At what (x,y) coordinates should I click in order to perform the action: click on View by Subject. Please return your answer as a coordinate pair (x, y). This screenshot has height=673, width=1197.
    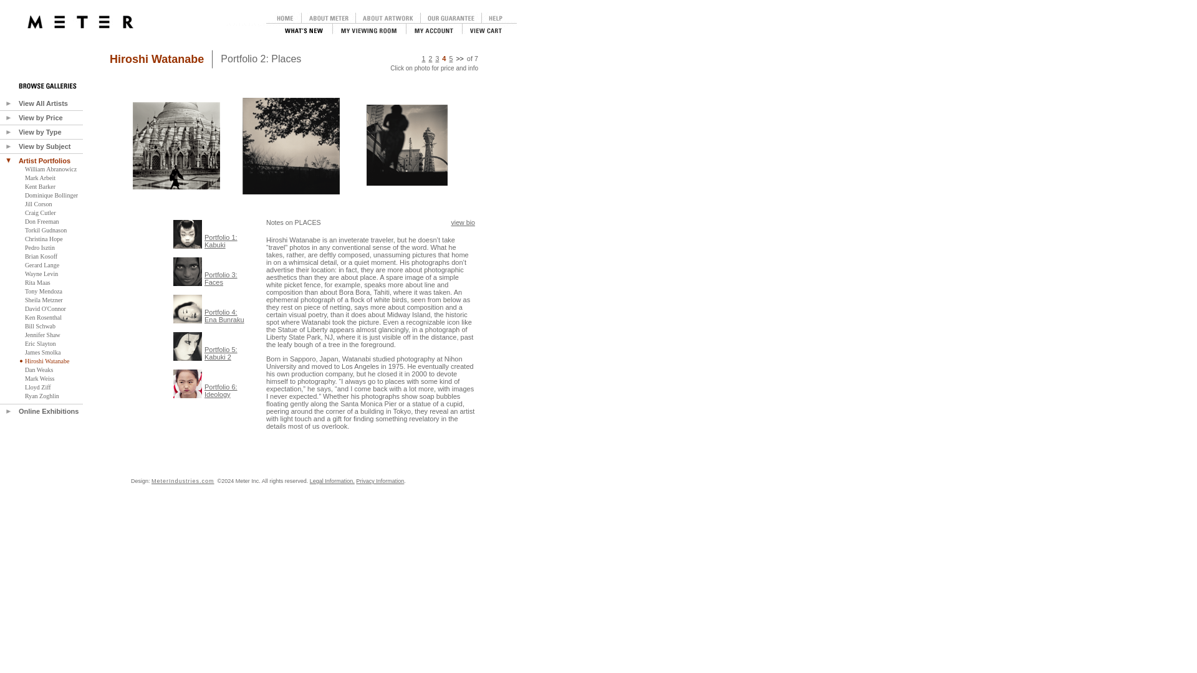
    Looking at the image, I should click on (45, 146).